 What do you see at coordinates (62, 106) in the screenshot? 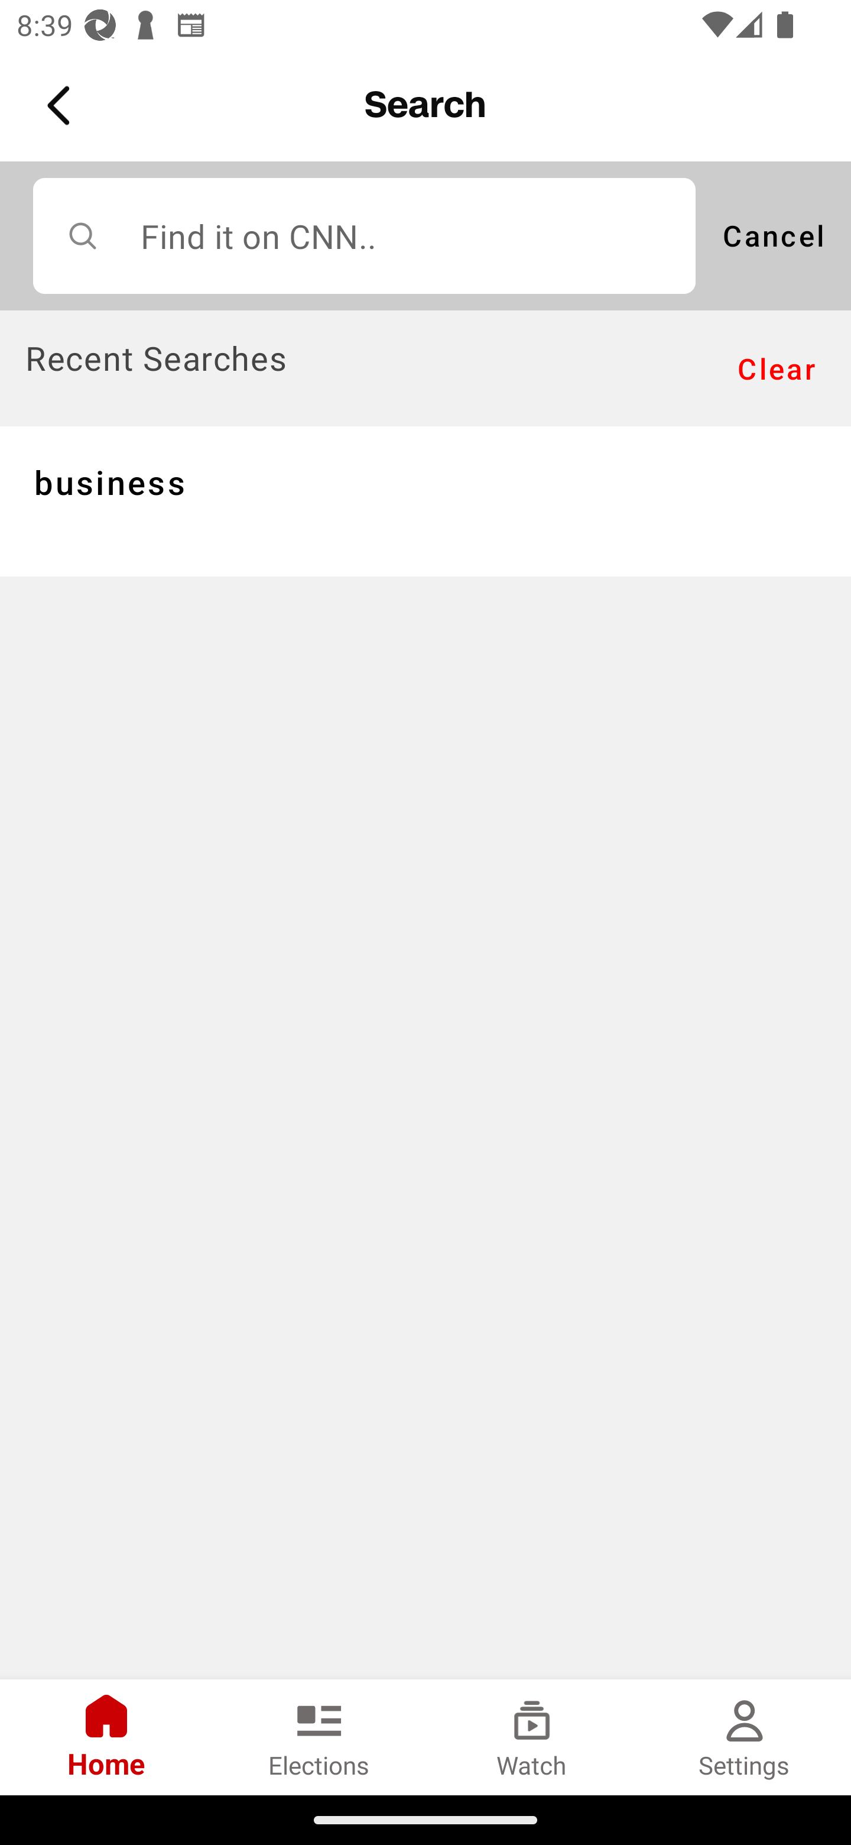
I see `Back Button` at bounding box center [62, 106].